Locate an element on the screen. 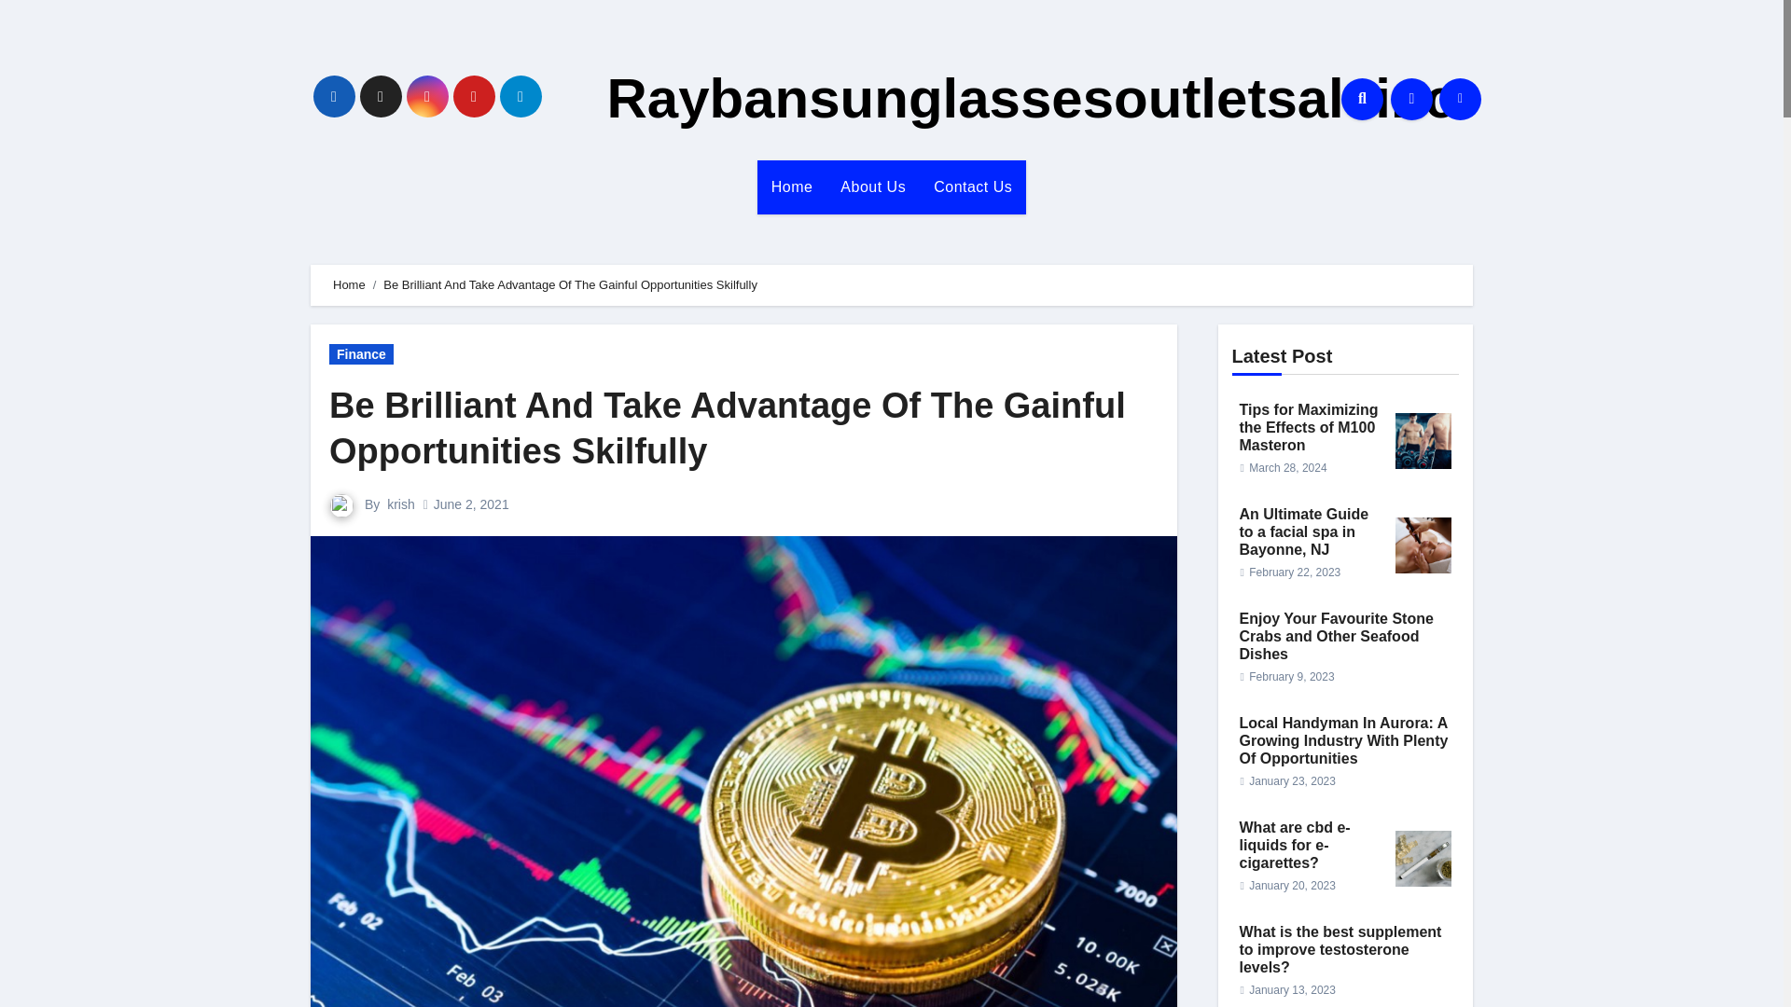 This screenshot has width=1791, height=1007. Home is located at coordinates (793, 186).